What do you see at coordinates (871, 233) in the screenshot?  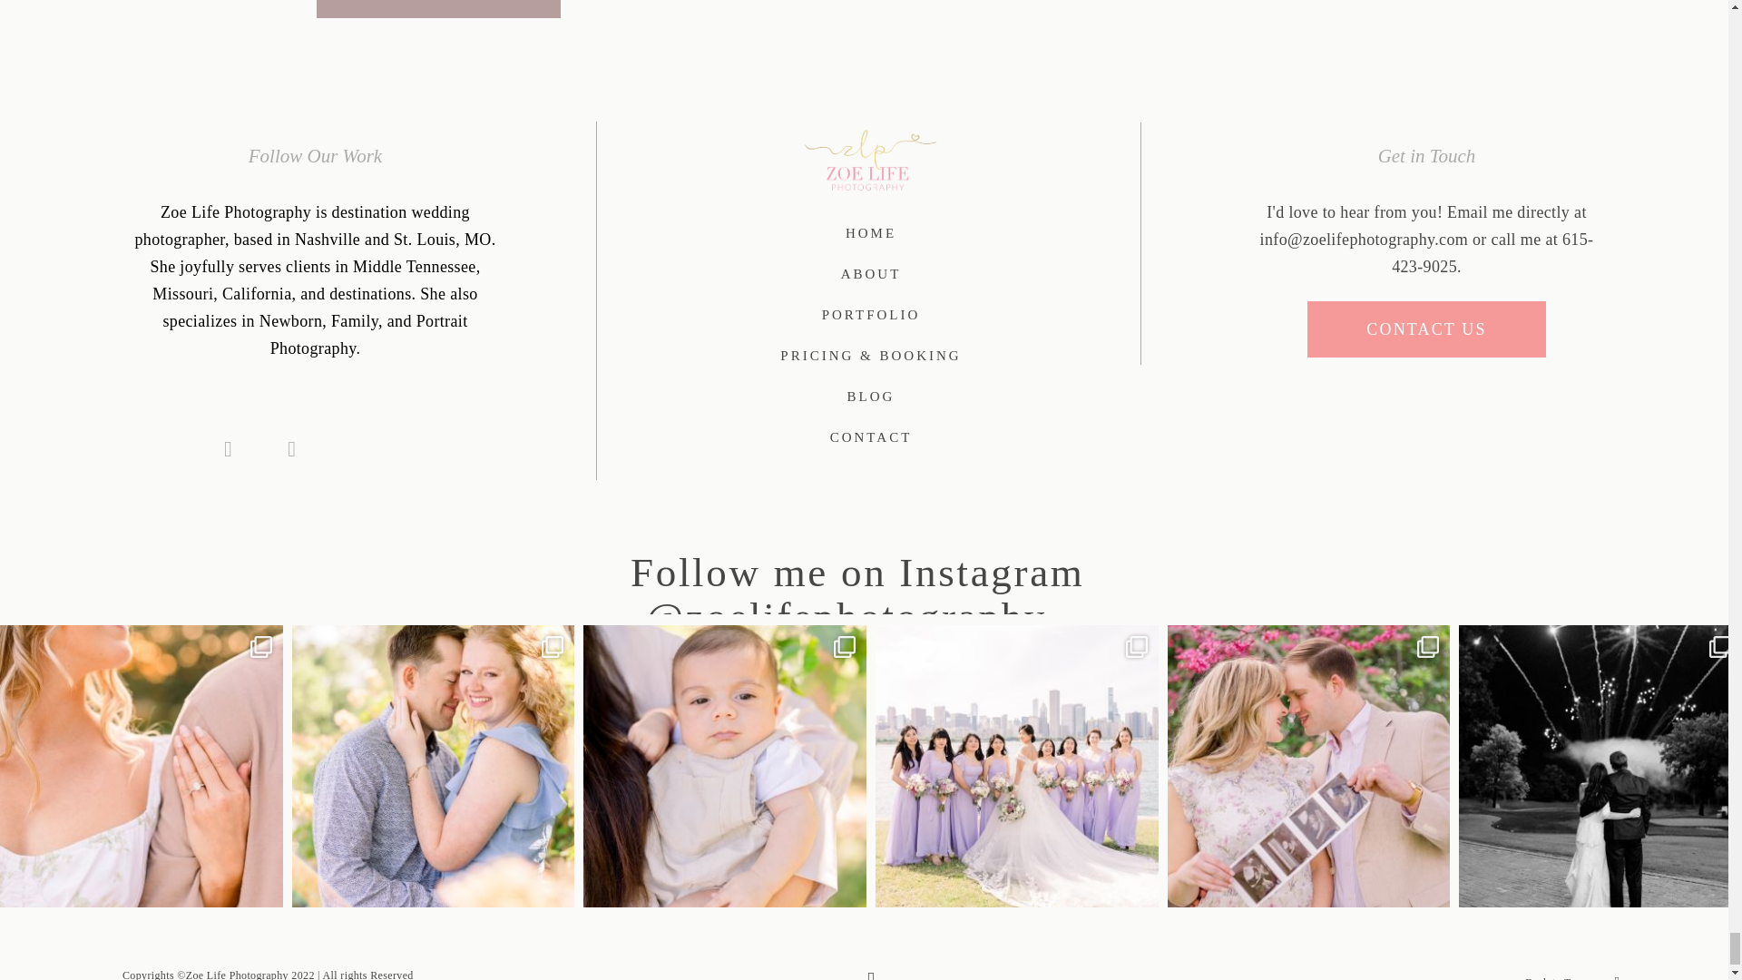 I see `HOME` at bounding box center [871, 233].